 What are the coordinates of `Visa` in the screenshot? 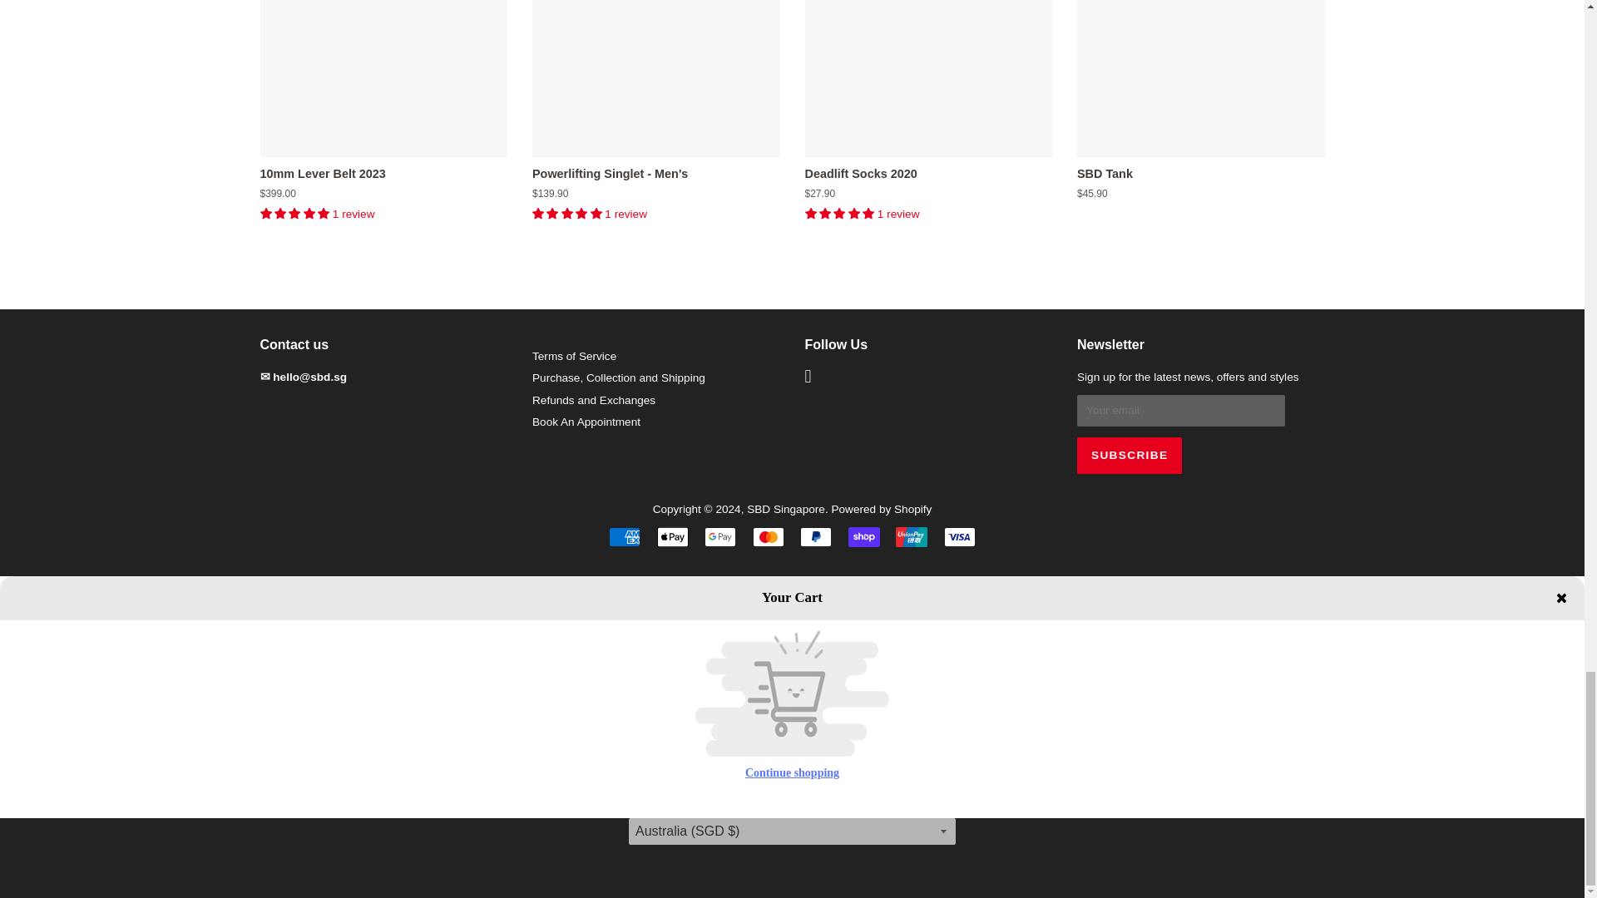 It's located at (960, 536).